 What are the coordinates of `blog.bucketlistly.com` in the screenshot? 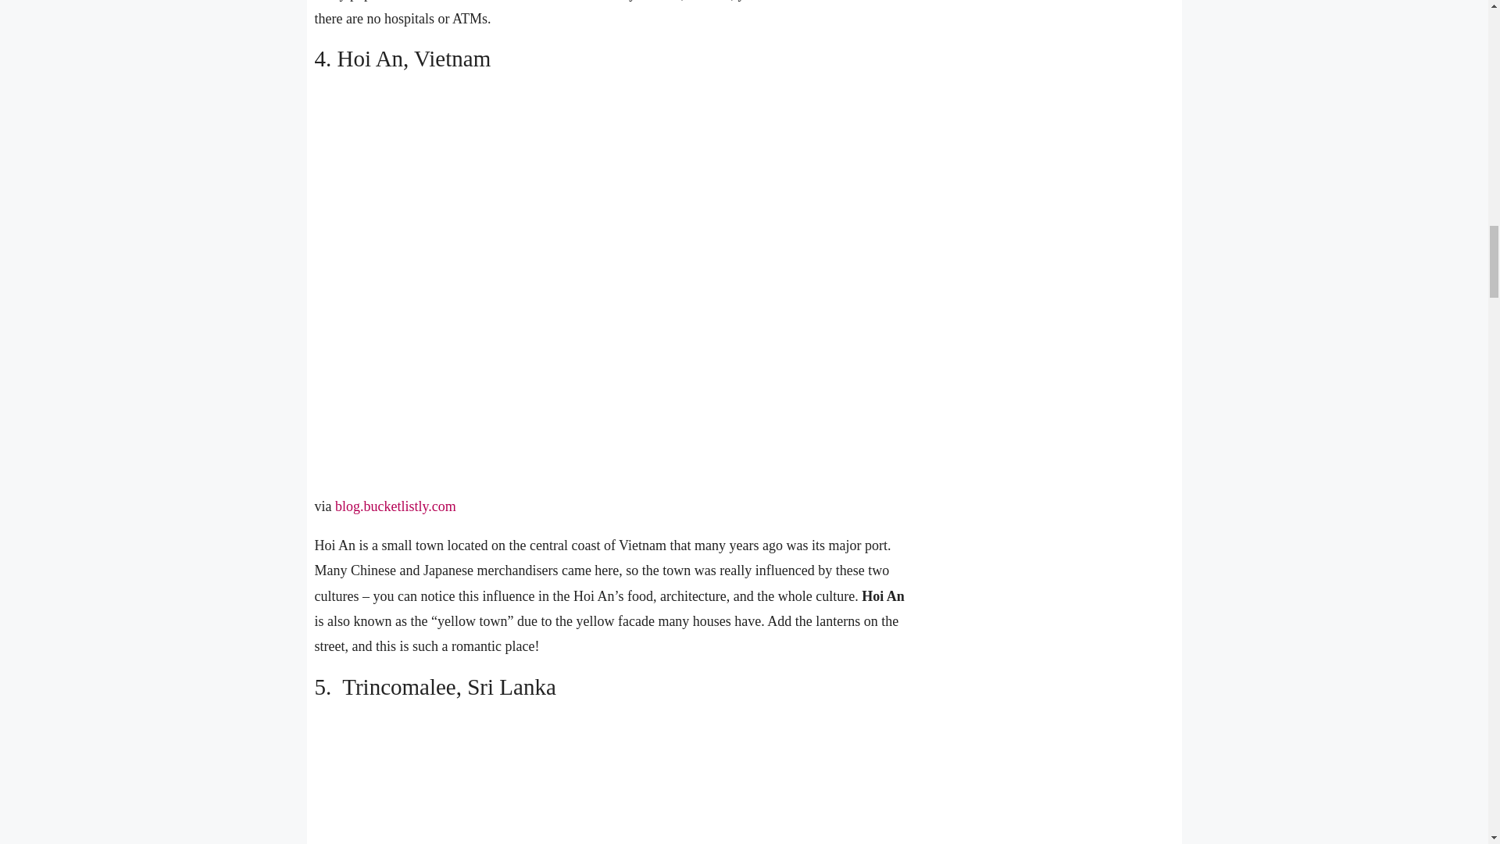 It's located at (395, 506).